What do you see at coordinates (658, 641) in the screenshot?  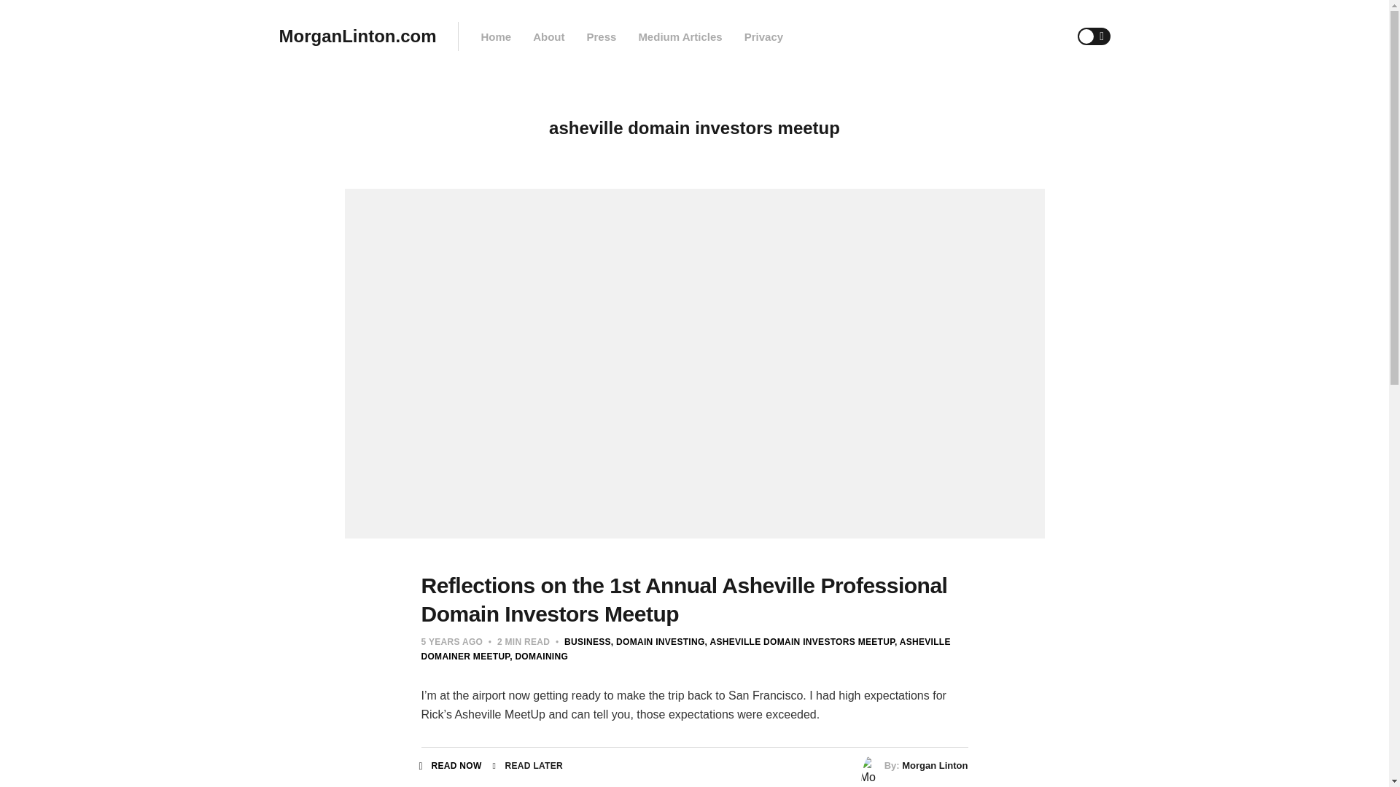 I see `Domain Investing` at bounding box center [658, 641].